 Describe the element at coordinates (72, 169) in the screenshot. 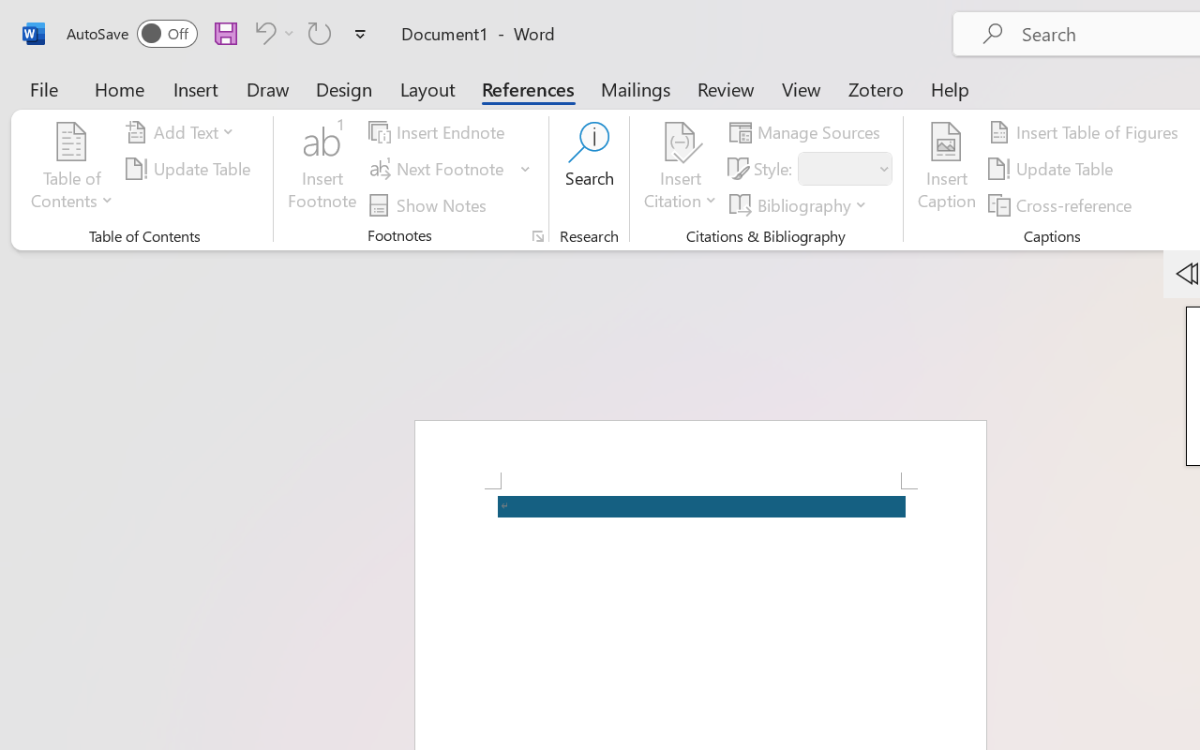

I see `Table of Contents` at that location.